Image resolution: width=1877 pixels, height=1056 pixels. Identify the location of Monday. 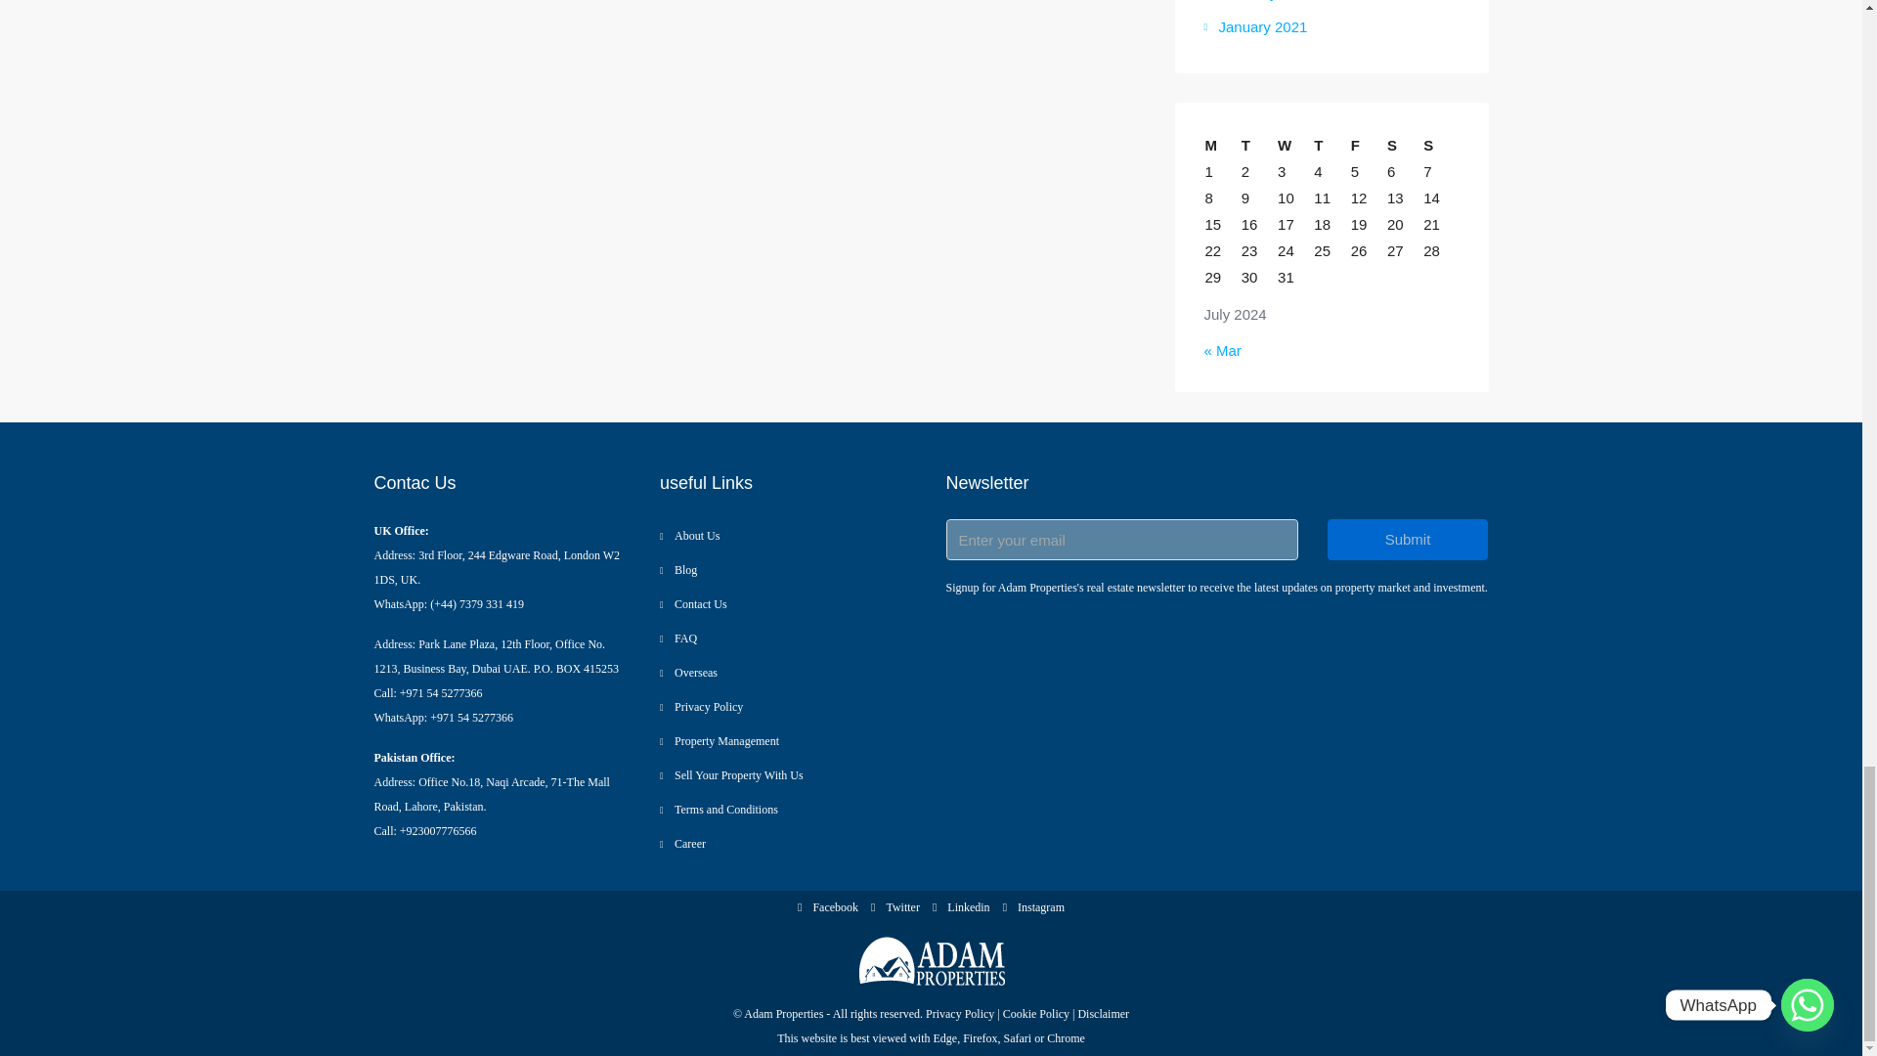
(1222, 145).